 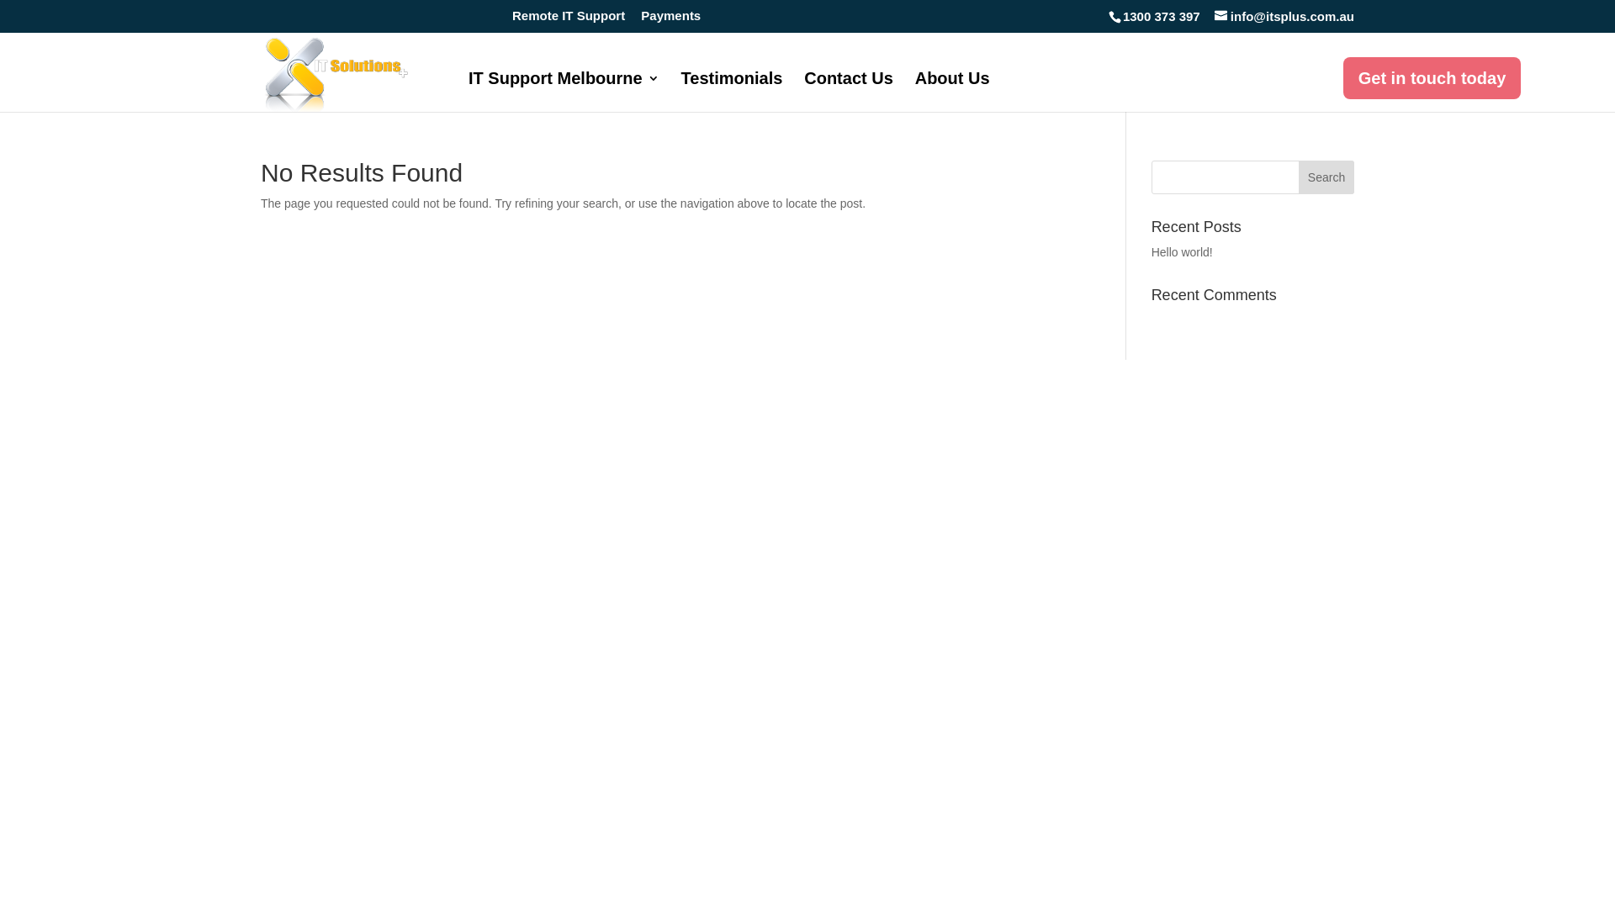 What do you see at coordinates (1160, 17) in the screenshot?
I see `1300 373 397` at bounding box center [1160, 17].